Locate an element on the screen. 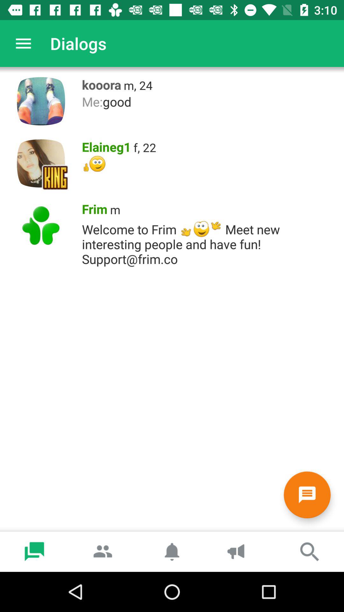  select the *t* is located at coordinates (210, 164).